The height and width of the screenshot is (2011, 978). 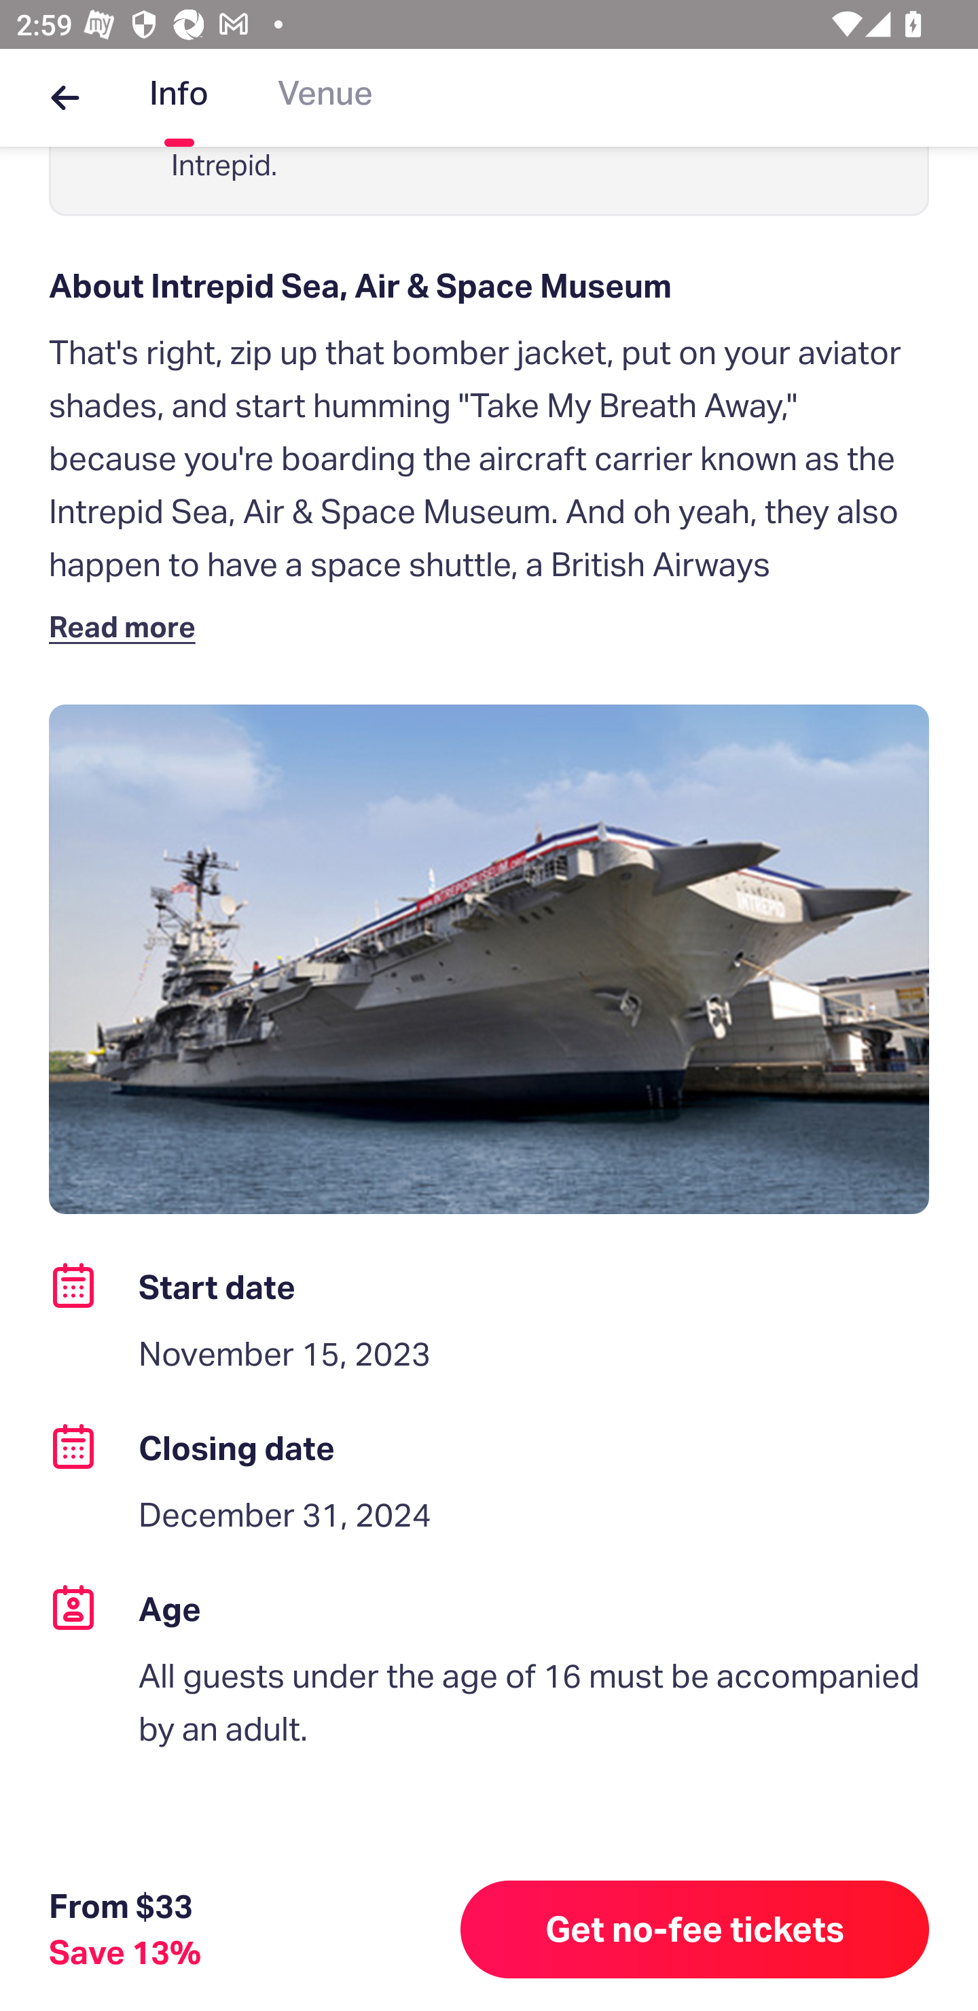 What do you see at coordinates (127, 626) in the screenshot?
I see `Read more` at bounding box center [127, 626].